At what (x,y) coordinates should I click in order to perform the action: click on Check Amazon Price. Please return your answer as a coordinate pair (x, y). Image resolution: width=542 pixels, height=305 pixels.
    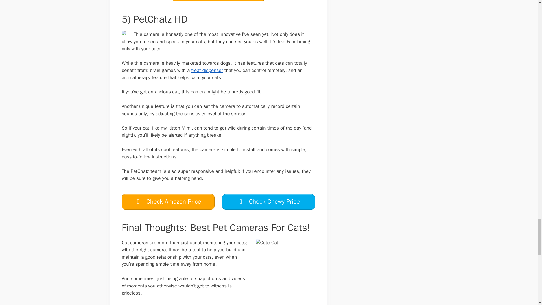
    Looking at the image, I should click on (218, 1).